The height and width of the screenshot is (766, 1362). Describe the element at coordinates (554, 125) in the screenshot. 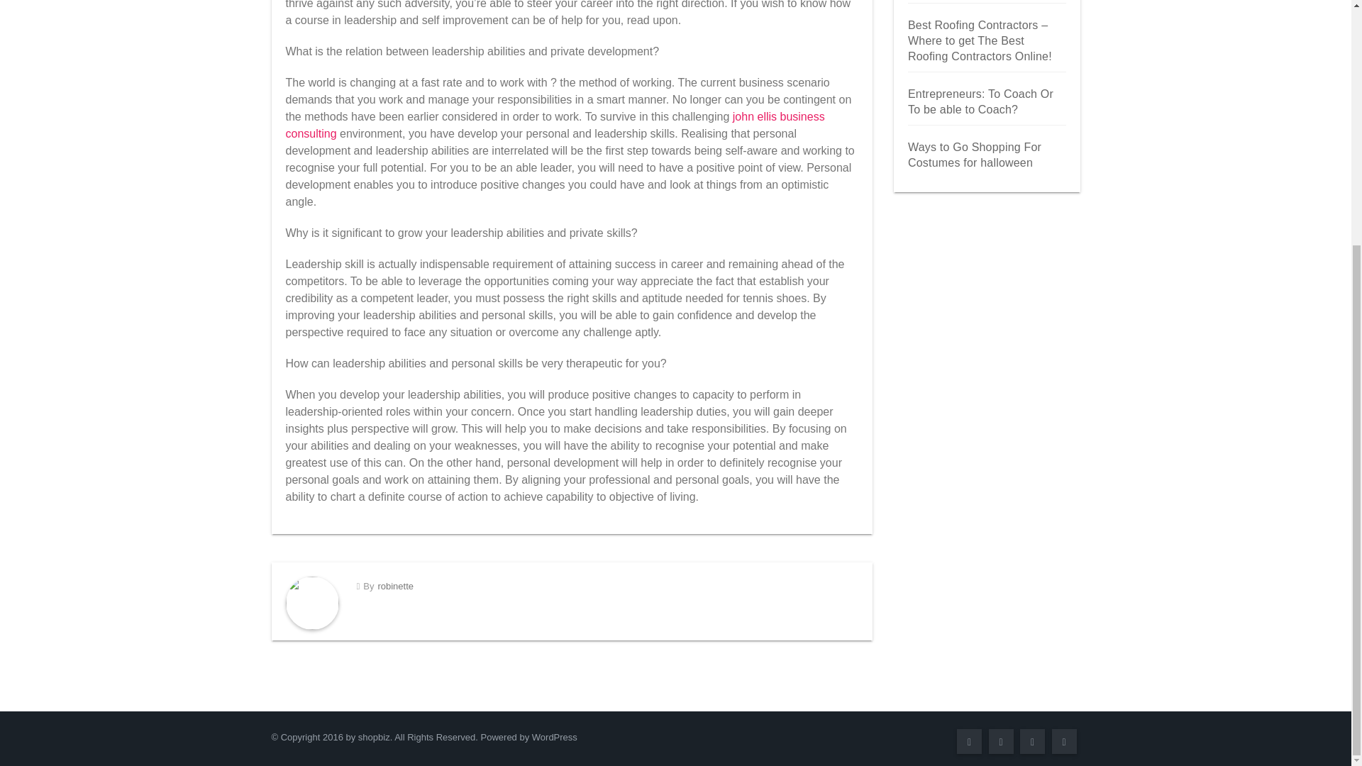

I see `john ellis business consulting` at that location.